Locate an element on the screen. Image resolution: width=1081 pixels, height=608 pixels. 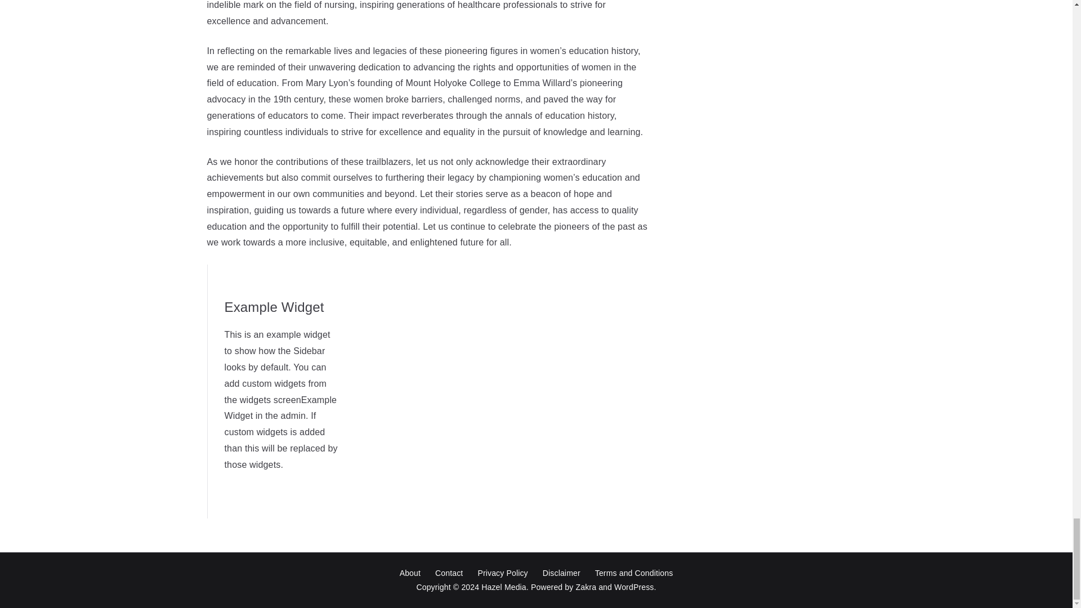
WordPress is located at coordinates (634, 587).